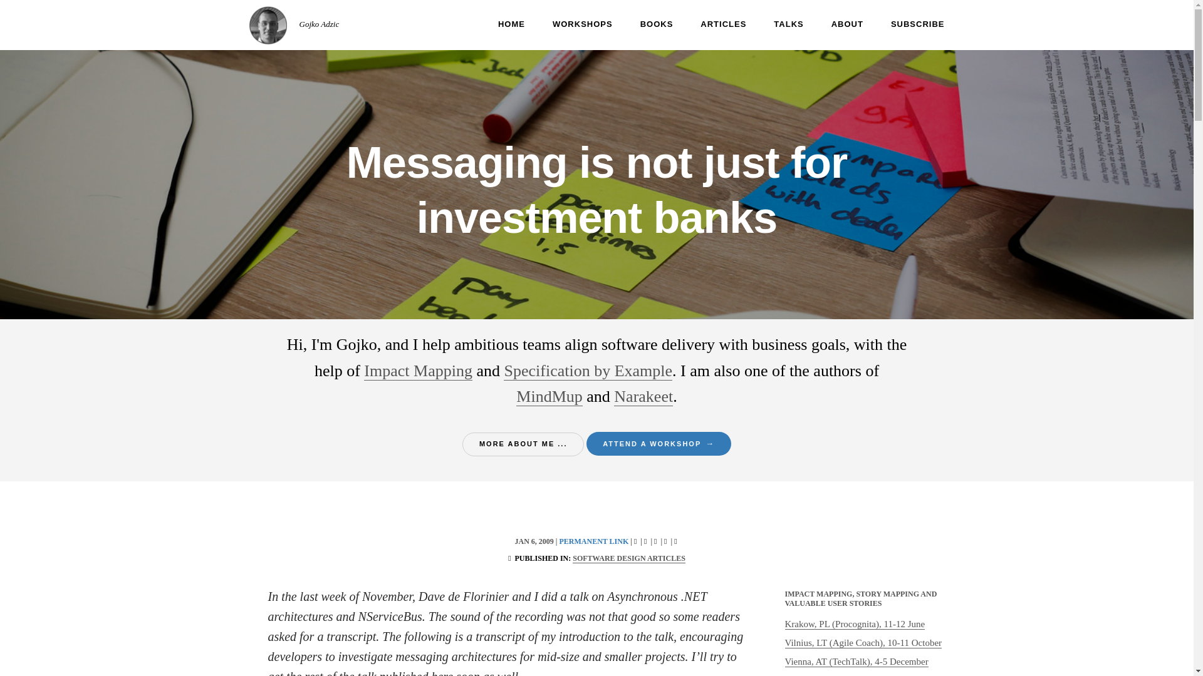  Describe the element at coordinates (588, 371) in the screenshot. I see `Specification by Example` at that location.